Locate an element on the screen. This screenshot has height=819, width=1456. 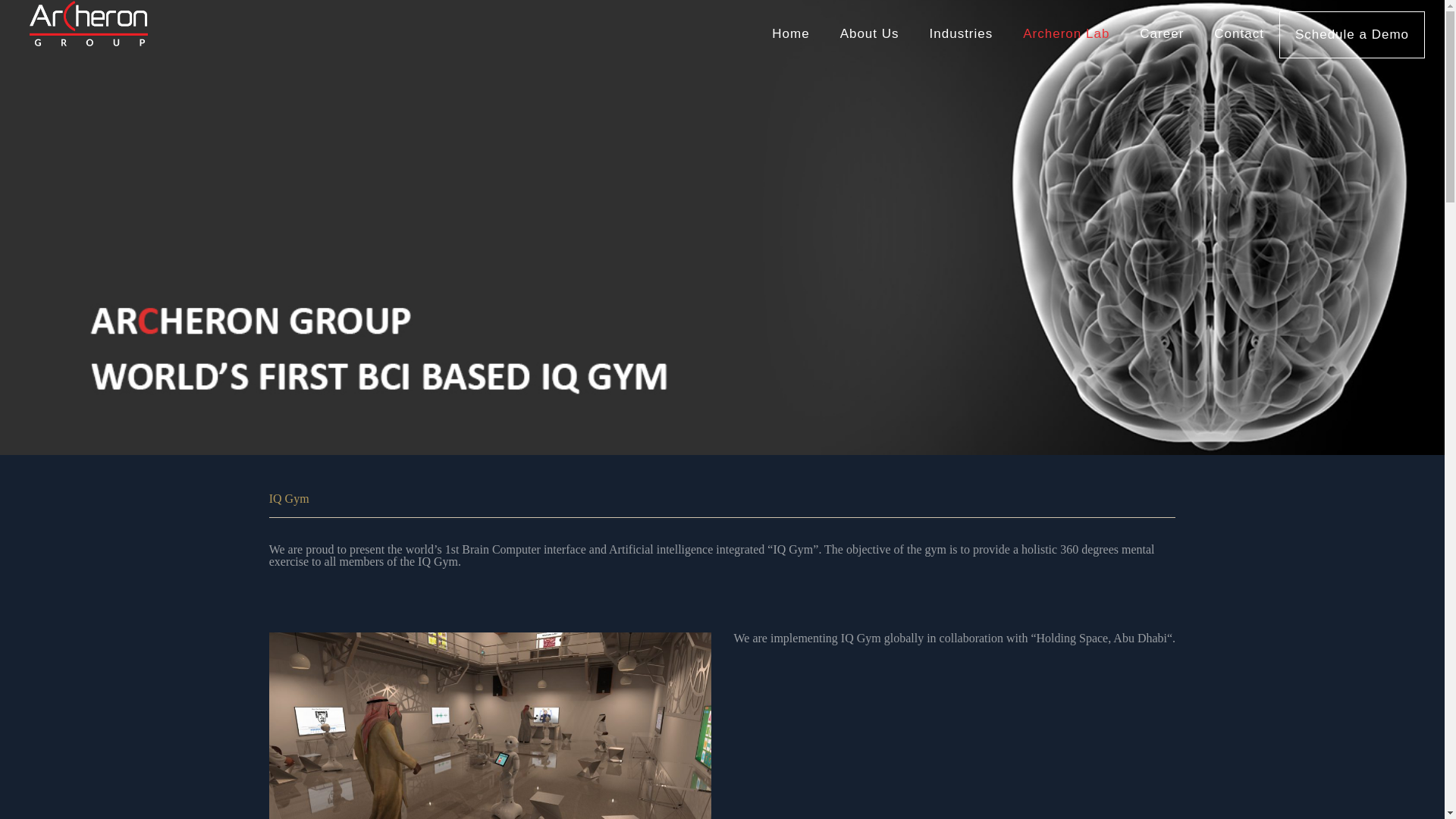
Archeron Lab is located at coordinates (1065, 33).